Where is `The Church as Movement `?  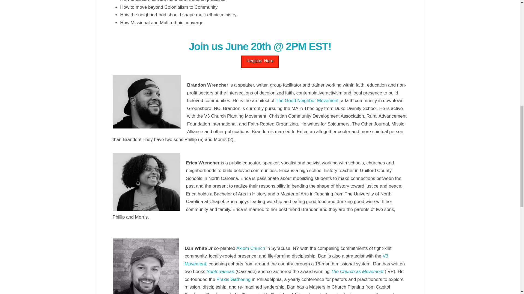
The Church as Movement  is located at coordinates (358, 271).